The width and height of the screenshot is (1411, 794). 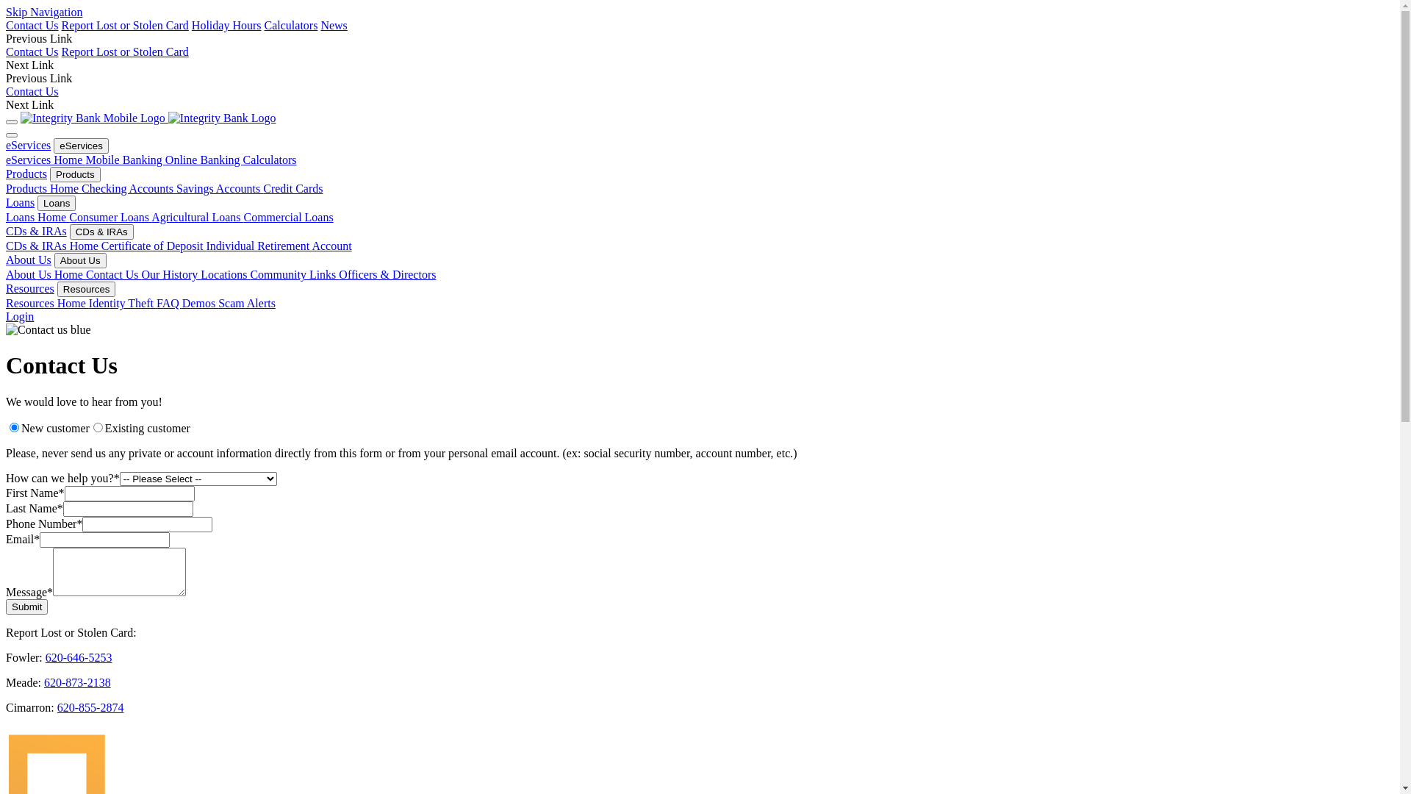 I want to click on Products, so click(x=26, y=174).